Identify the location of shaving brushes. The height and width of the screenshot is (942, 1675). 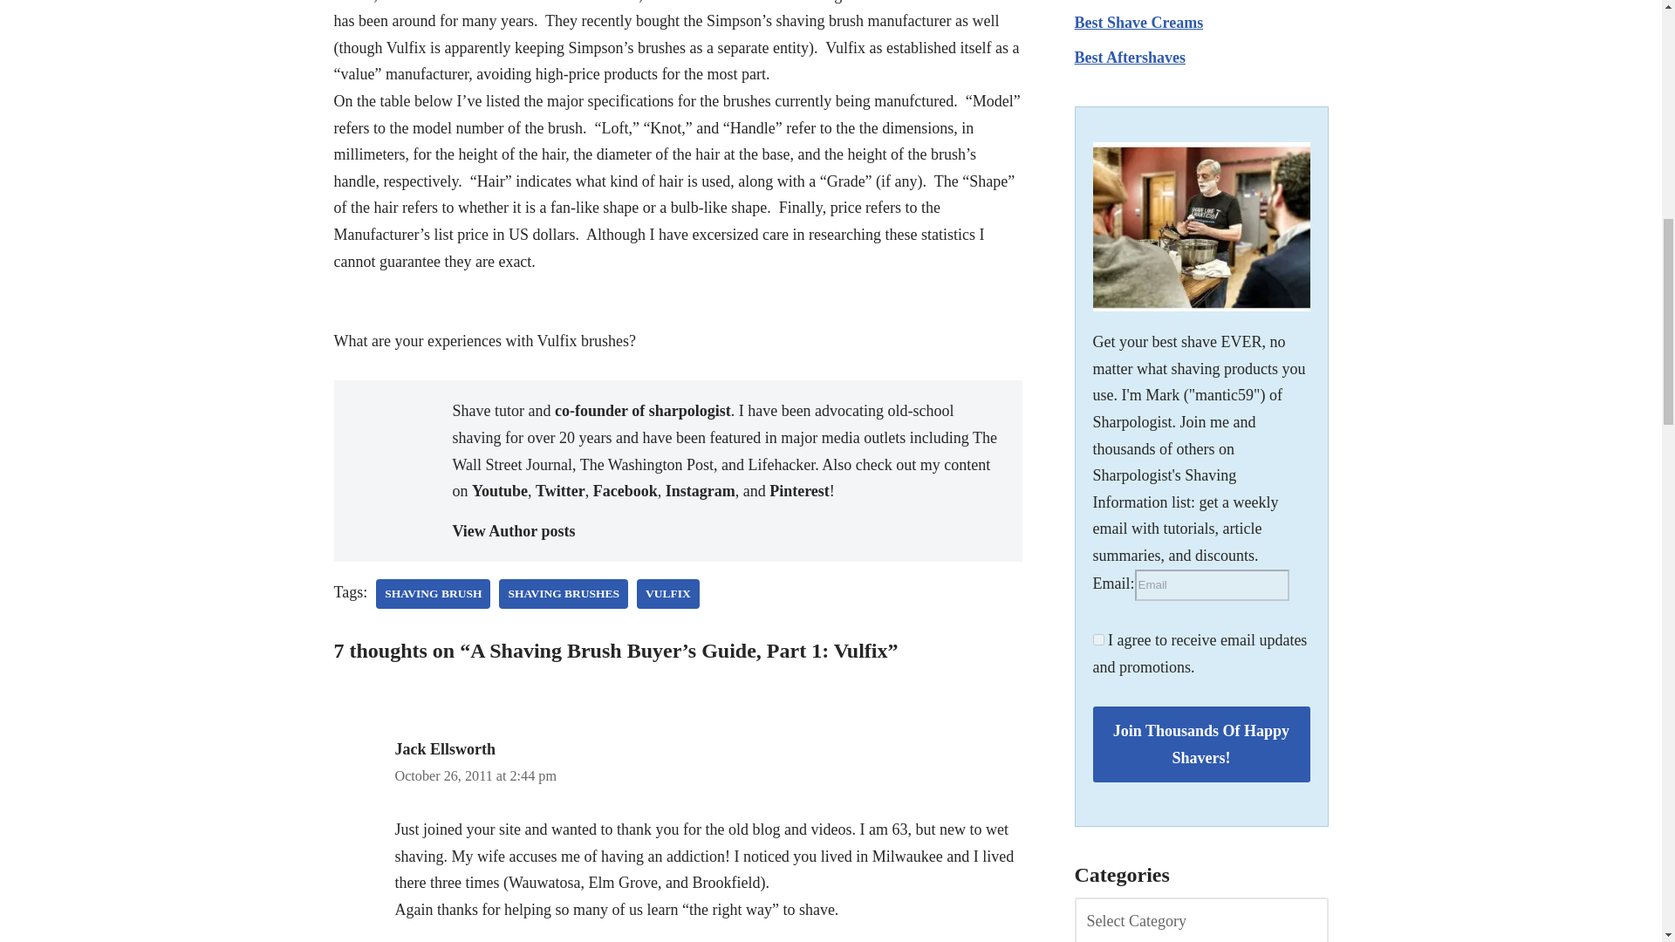
(564, 593).